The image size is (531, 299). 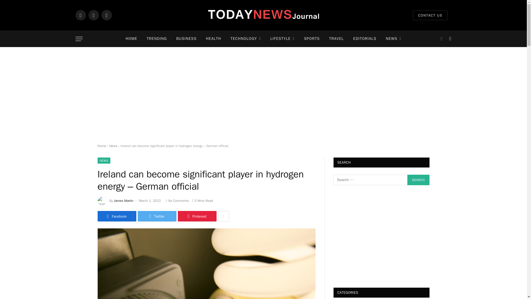 I want to click on BUSINESS, so click(x=186, y=39).